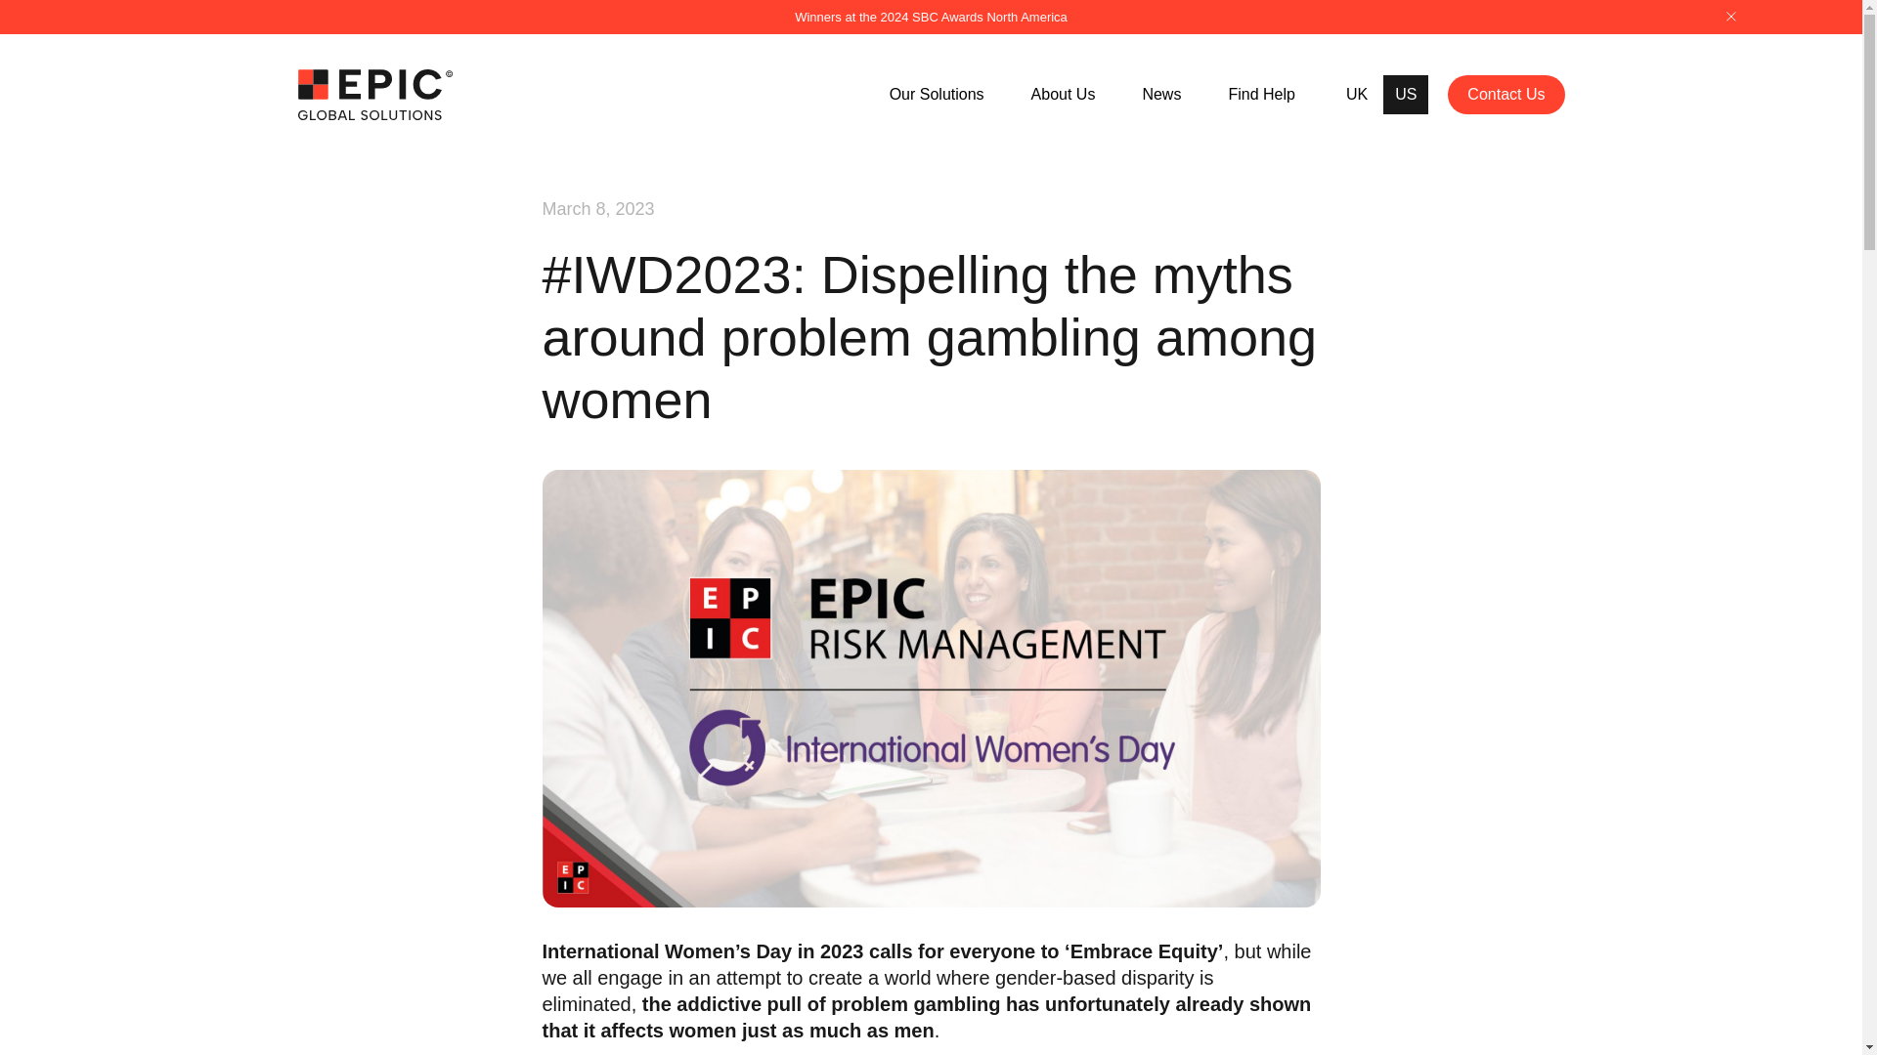  I want to click on US, so click(1406, 95).